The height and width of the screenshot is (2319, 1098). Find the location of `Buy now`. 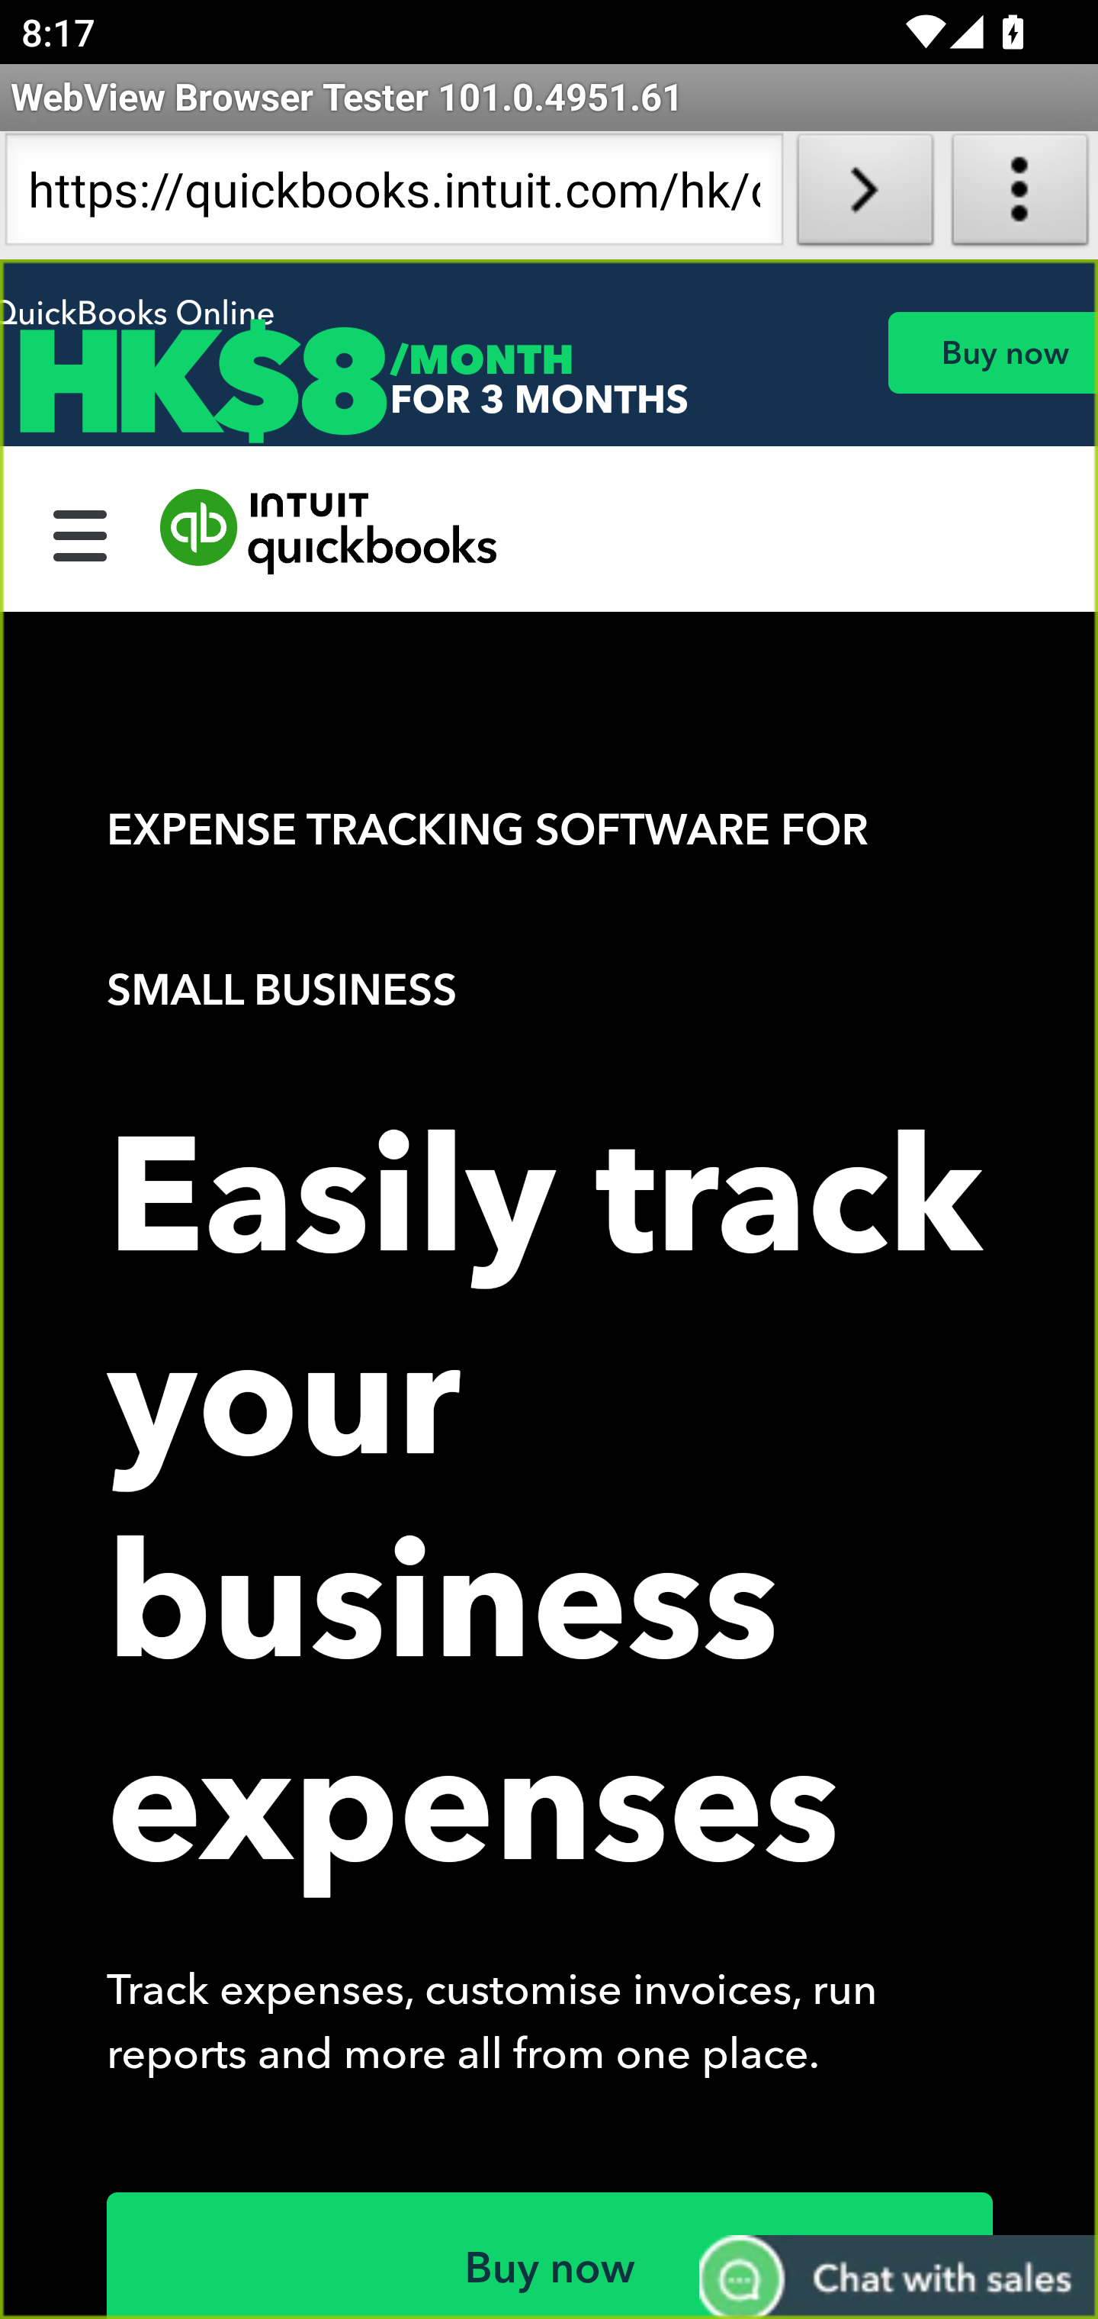

Buy now is located at coordinates (551, 2255).